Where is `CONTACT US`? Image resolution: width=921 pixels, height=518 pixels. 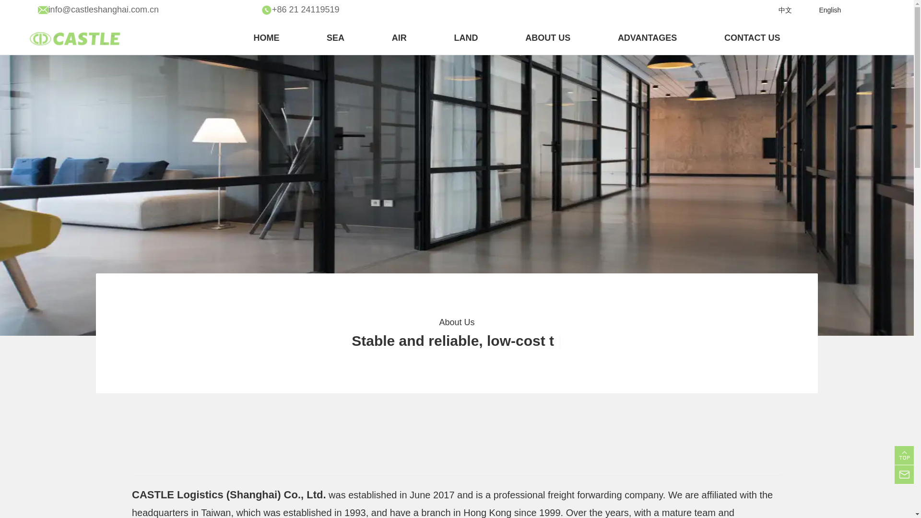 CONTACT US is located at coordinates (752, 37).